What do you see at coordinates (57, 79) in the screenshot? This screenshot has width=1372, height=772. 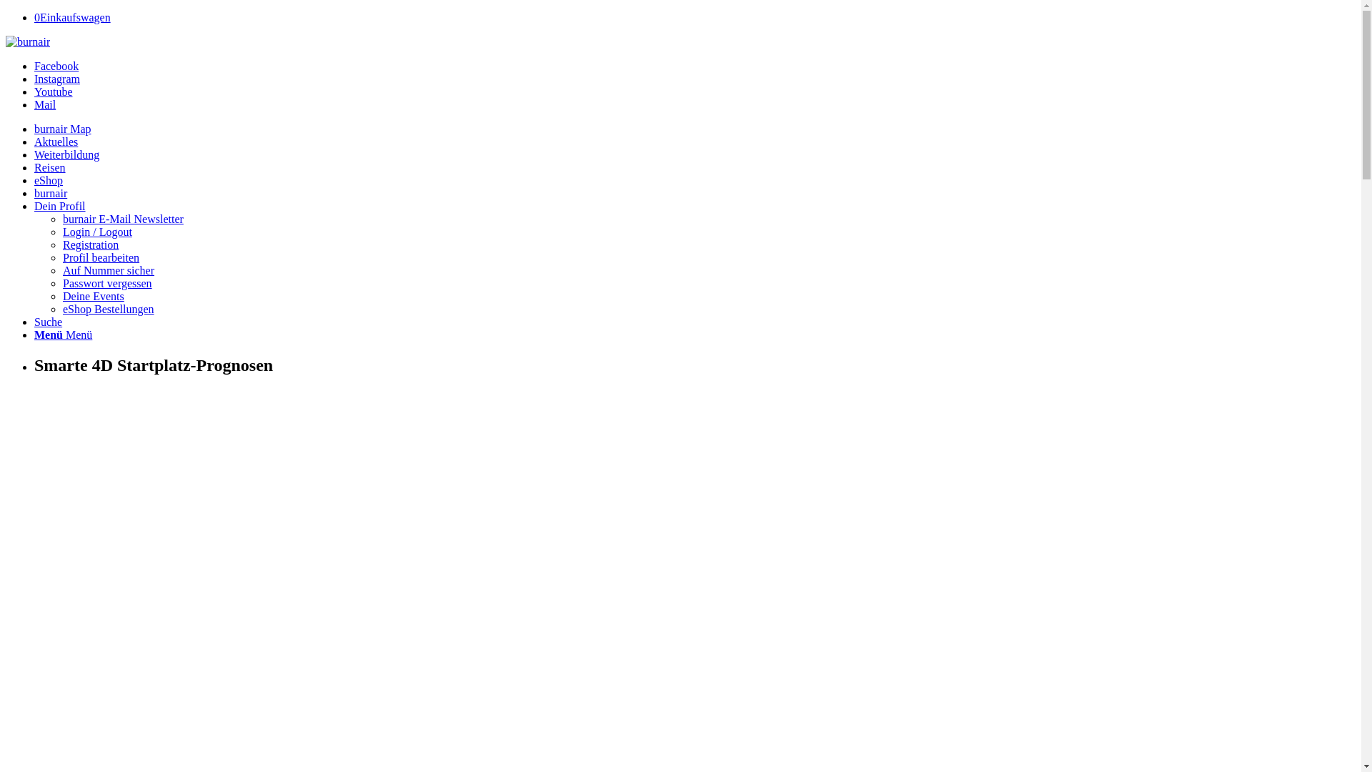 I see `Instagram` at bounding box center [57, 79].